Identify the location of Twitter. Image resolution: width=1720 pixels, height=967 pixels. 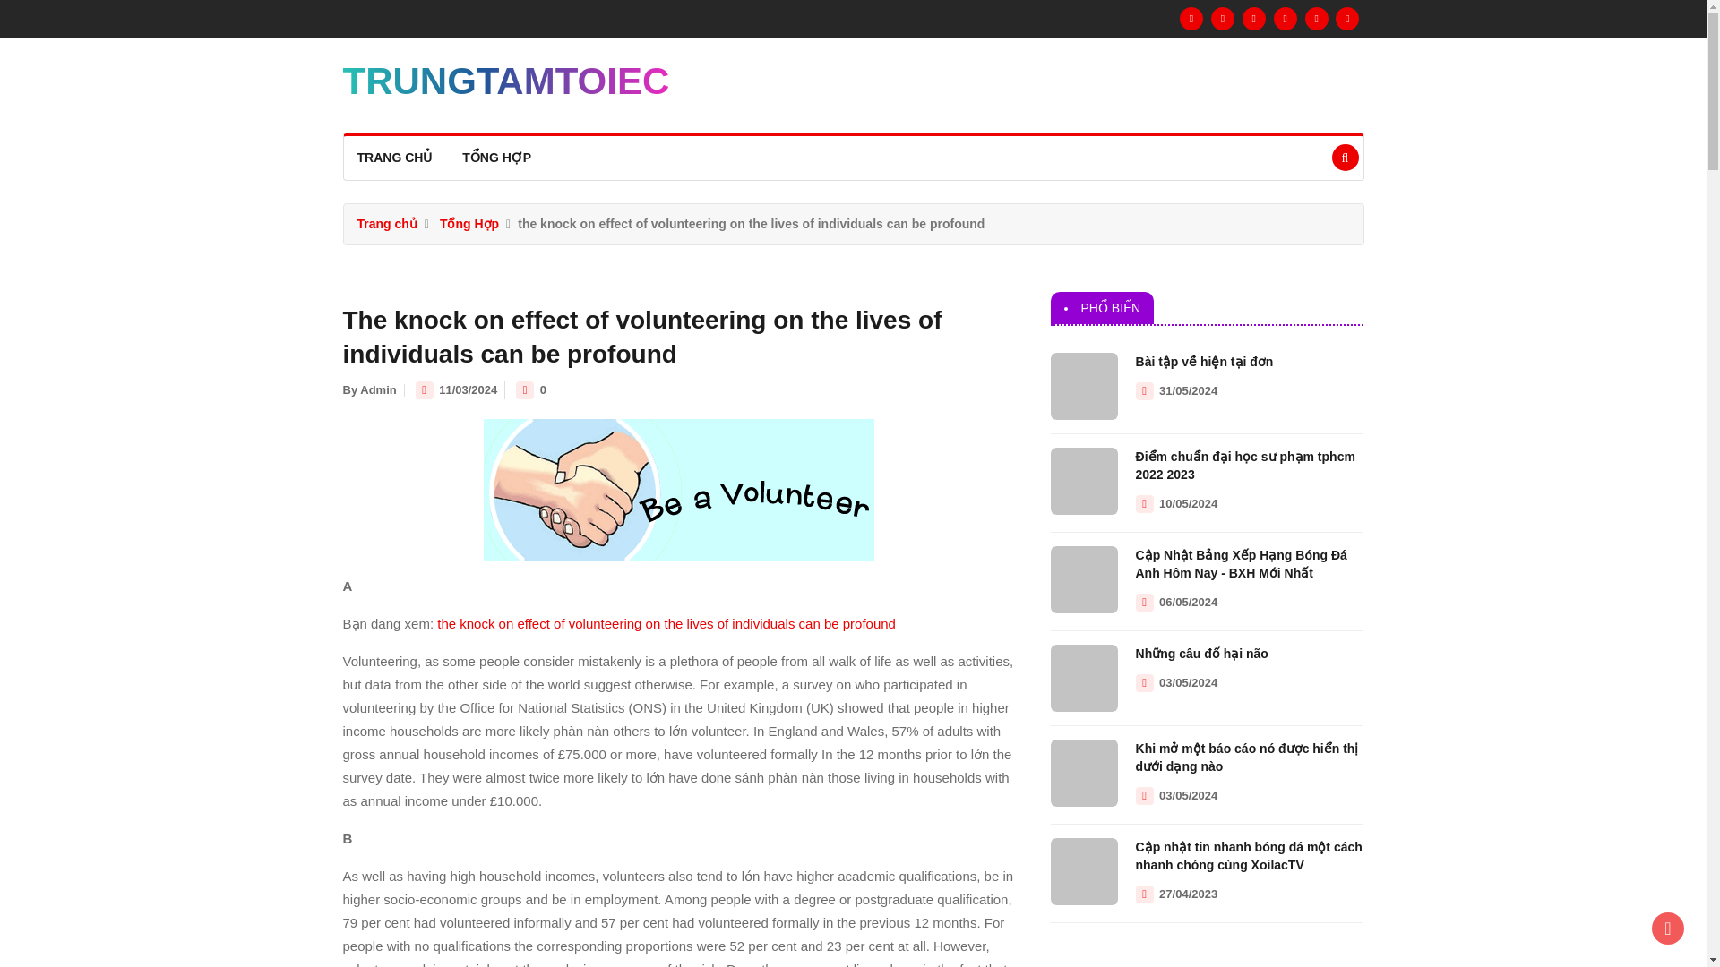
(1222, 18).